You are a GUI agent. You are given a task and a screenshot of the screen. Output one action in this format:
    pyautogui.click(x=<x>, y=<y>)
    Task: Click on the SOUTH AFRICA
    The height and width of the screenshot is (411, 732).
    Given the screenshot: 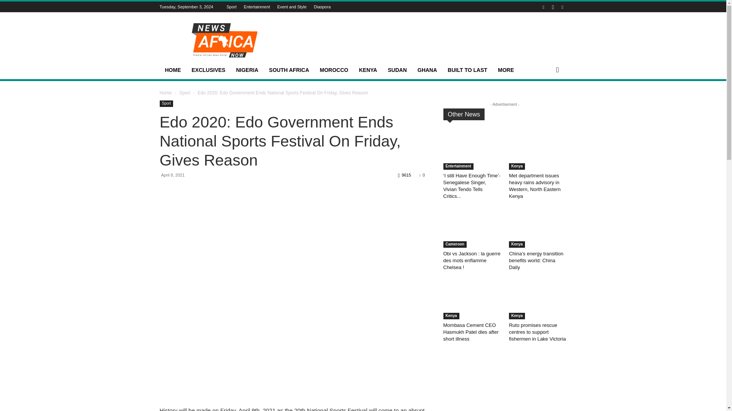 What is the action you would take?
    pyautogui.click(x=289, y=70)
    